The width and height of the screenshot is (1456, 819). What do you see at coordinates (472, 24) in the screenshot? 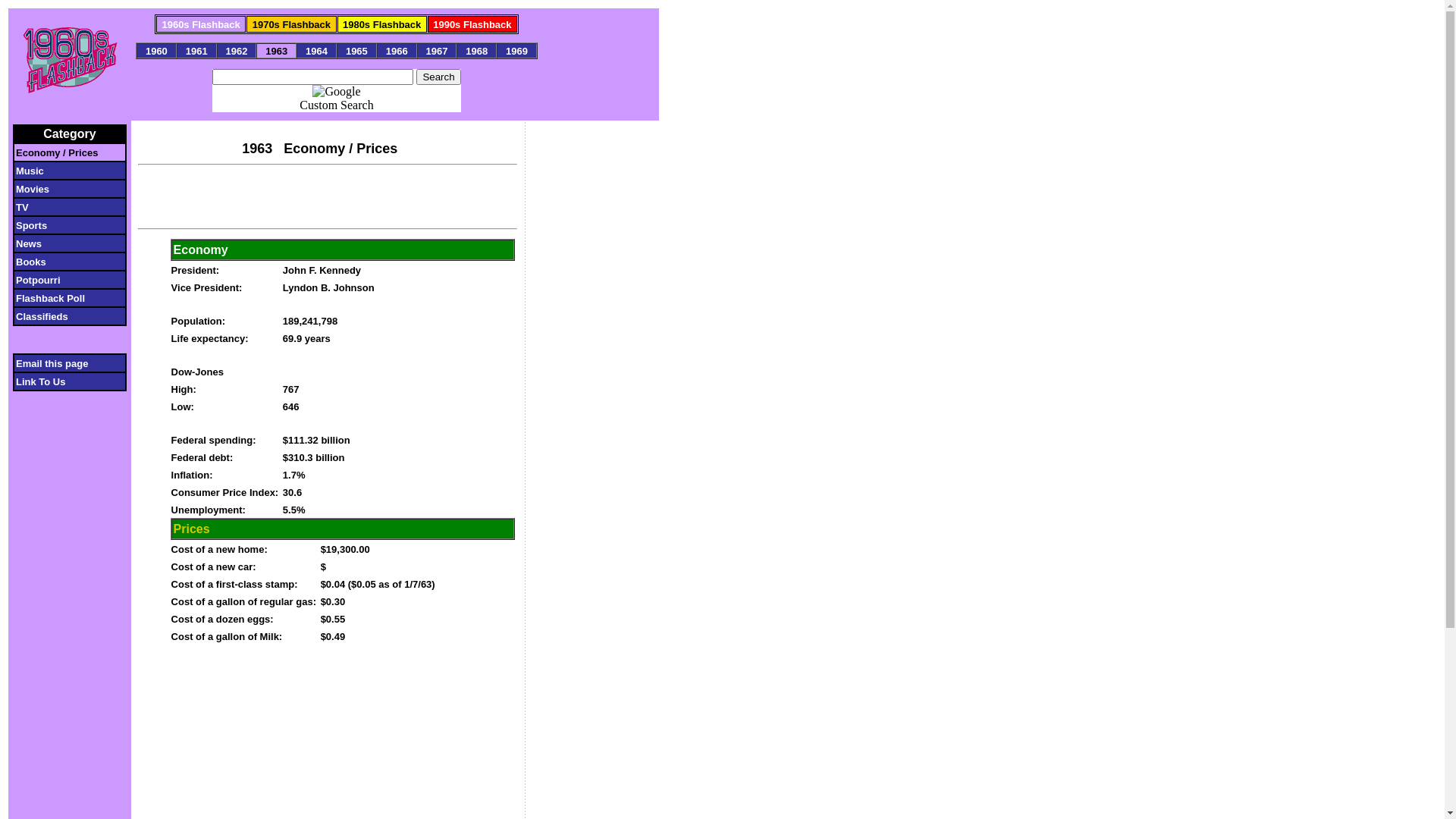
I see `1990s Flashback` at bounding box center [472, 24].